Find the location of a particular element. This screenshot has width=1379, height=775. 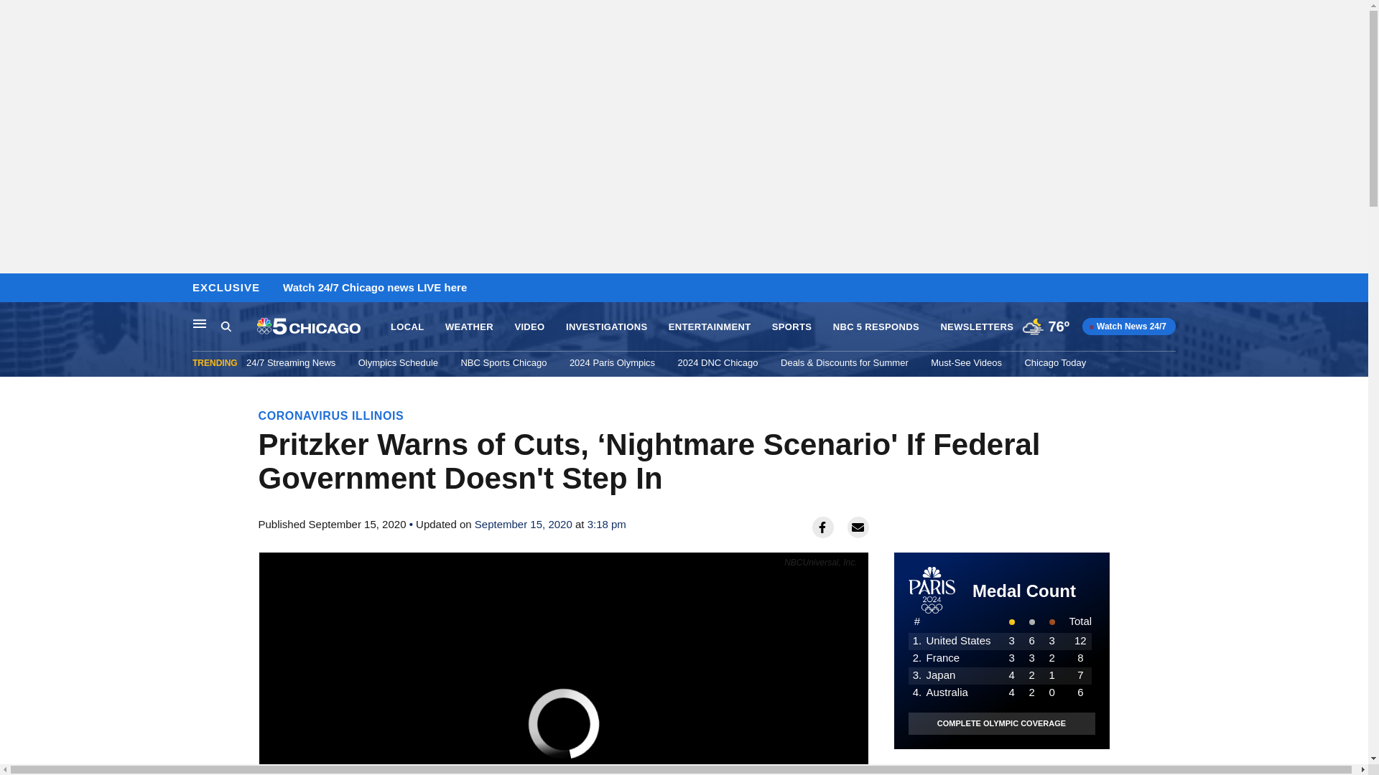

VIDEO is located at coordinates (529, 327).